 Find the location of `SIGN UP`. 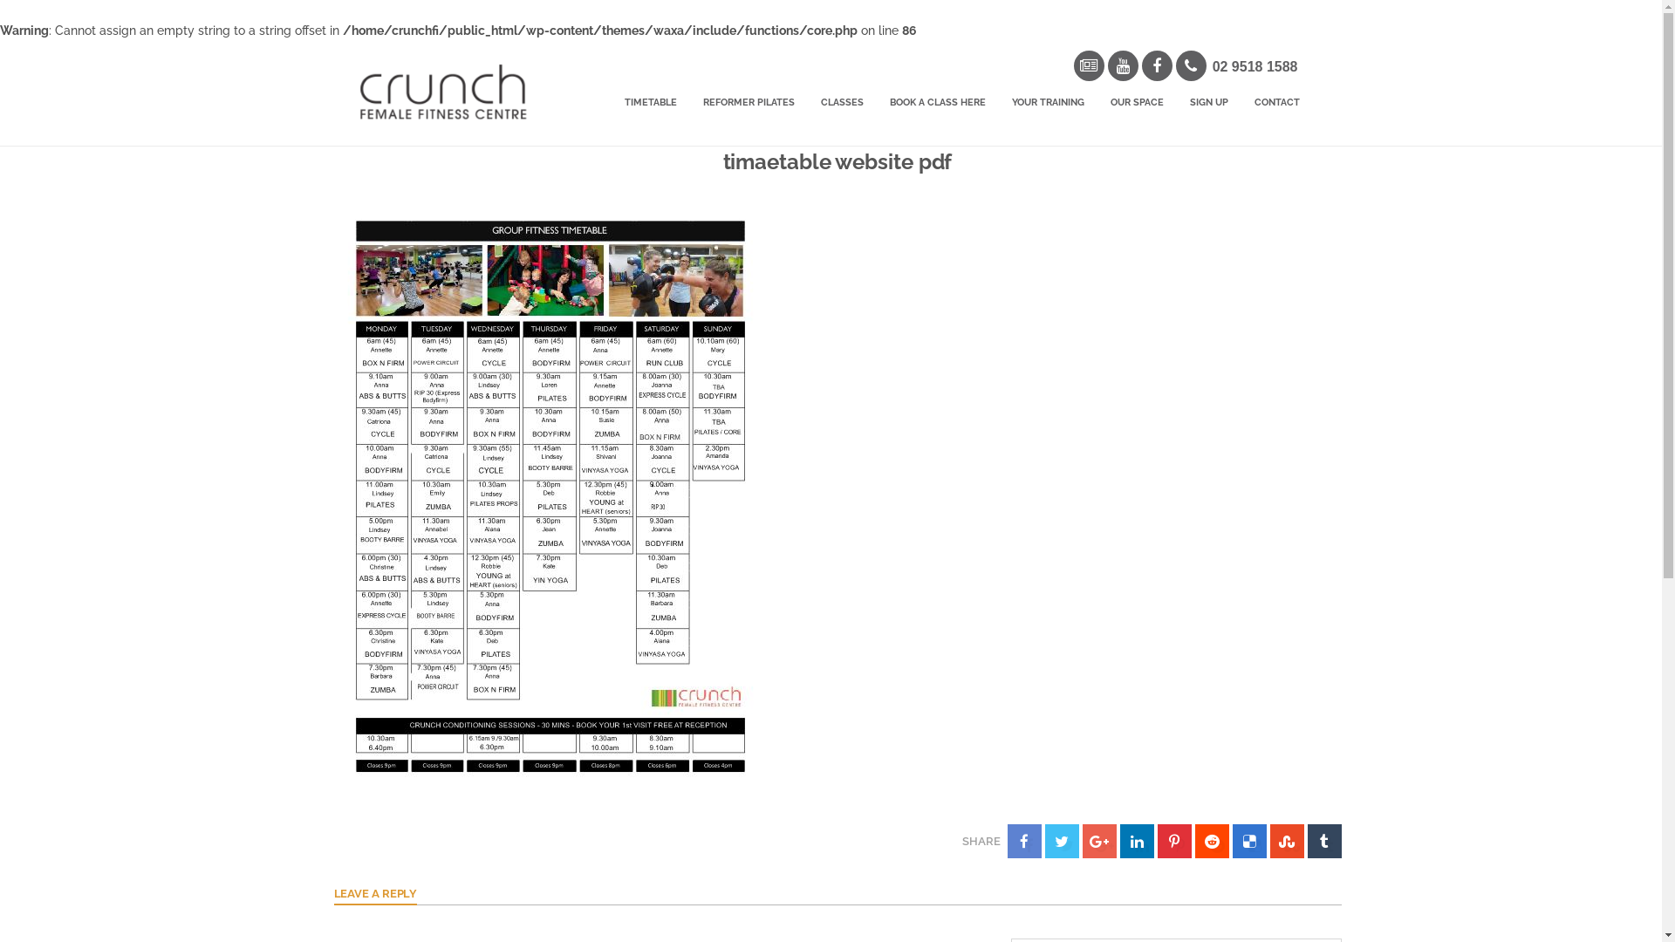

SIGN UP is located at coordinates (1208, 104).